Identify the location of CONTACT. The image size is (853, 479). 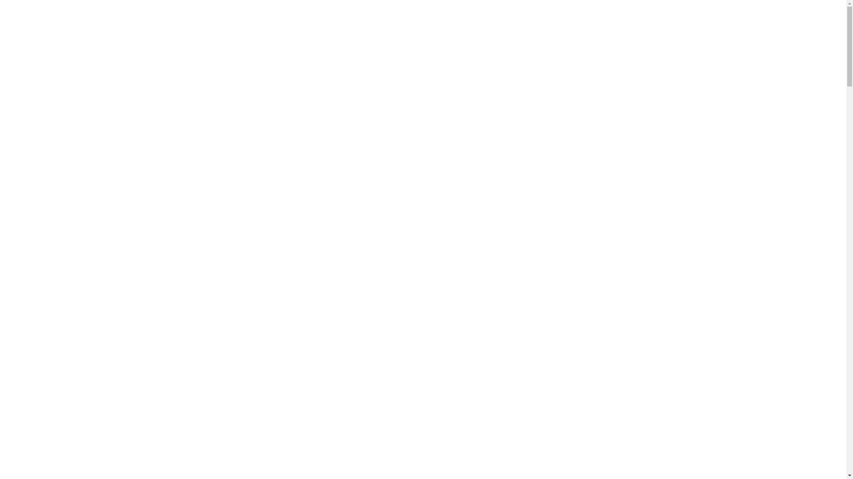
(650, 35).